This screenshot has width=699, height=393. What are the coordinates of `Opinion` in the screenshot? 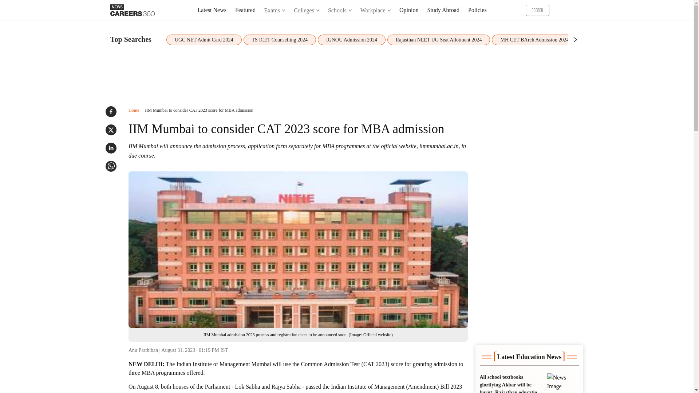 It's located at (408, 10).